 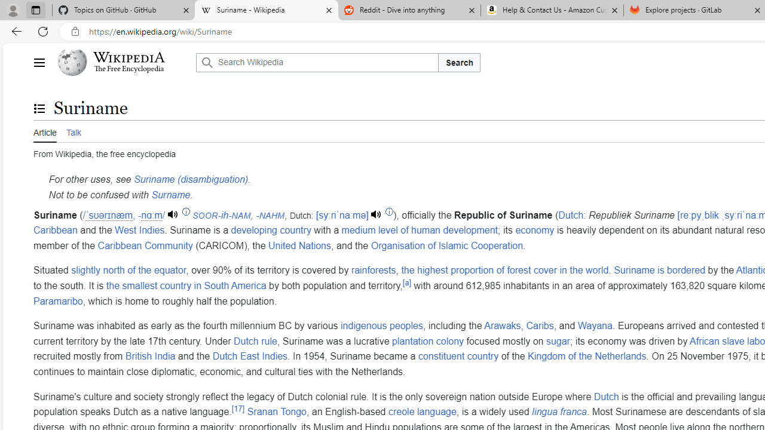 I want to click on Wikipedia, so click(x=129, y=57).